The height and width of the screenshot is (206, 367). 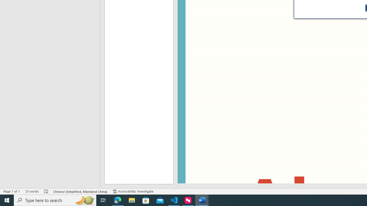 What do you see at coordinates (85, 200) in the screenshot?
I see `Search highlights icon opens search home window` at bounding box center [85, 200].